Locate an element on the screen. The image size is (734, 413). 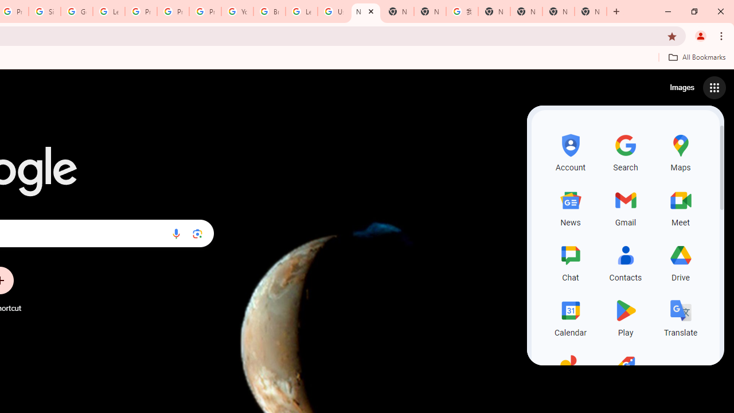
Meet, row 2 of 5 and column 3 of 3 in the first section is located at coordinates (680, 206).